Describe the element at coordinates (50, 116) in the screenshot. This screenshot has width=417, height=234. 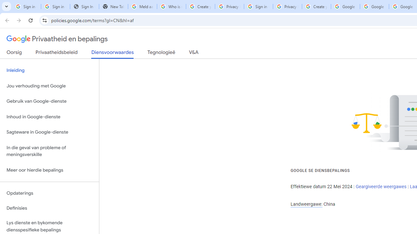
I see `Inhoud in Google-dienste` at that location.